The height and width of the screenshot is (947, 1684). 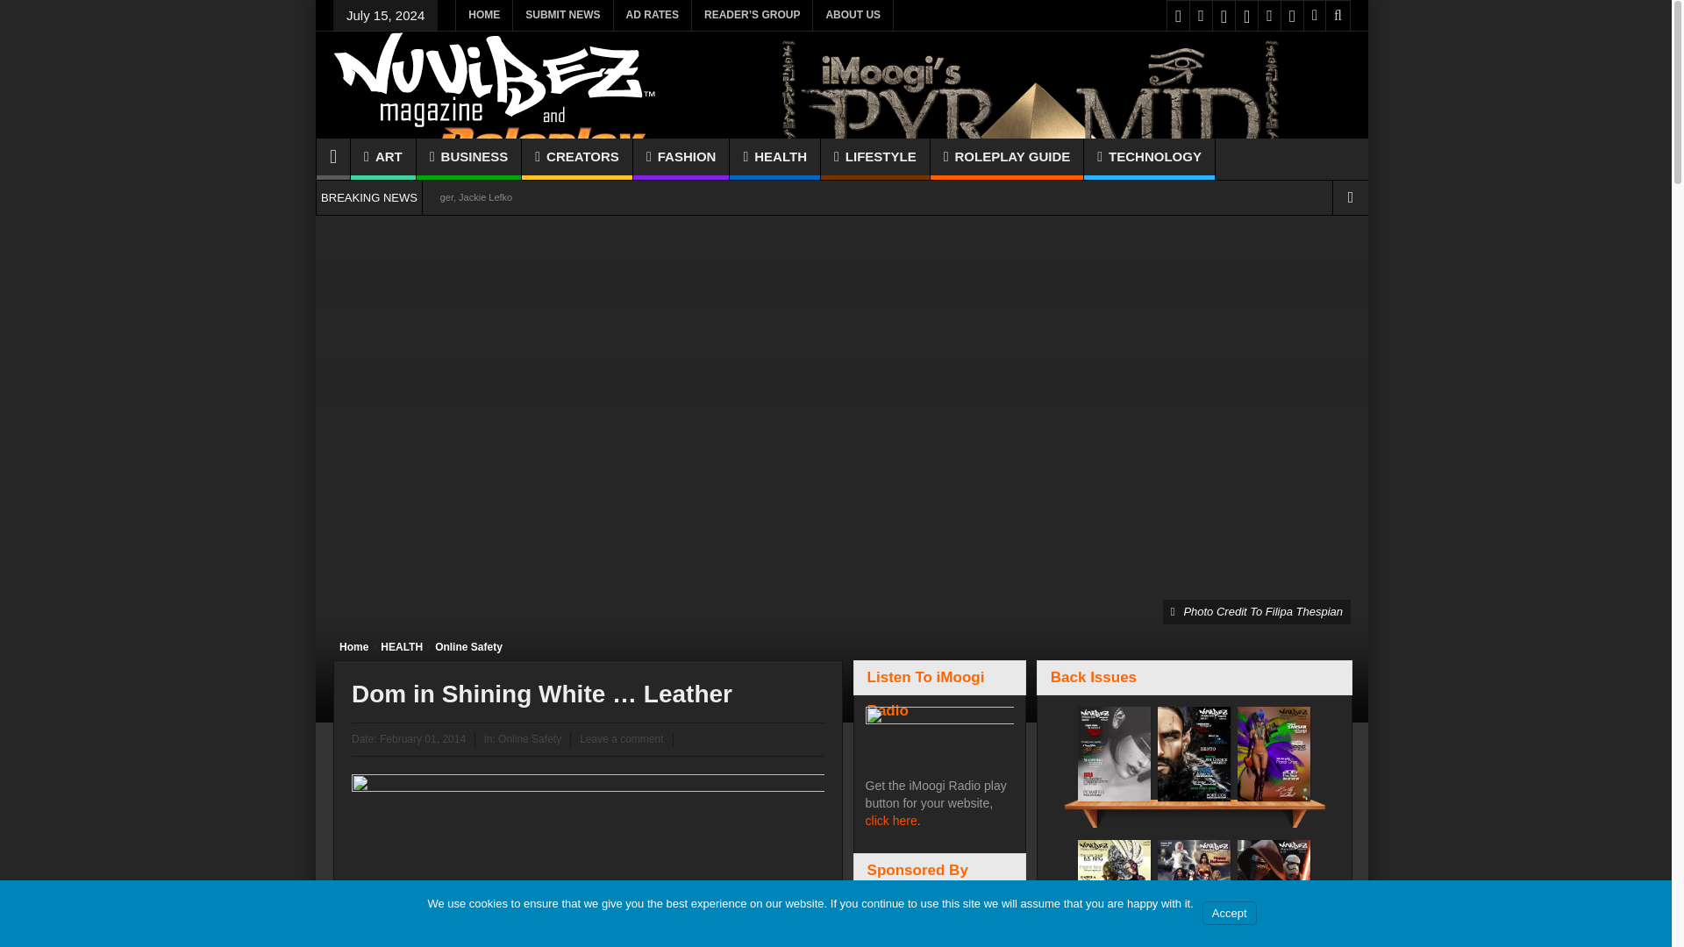 What do you see at coordinates (484, 15) in the screenshot?
I see `HOME` at bounding box center [484, 15].